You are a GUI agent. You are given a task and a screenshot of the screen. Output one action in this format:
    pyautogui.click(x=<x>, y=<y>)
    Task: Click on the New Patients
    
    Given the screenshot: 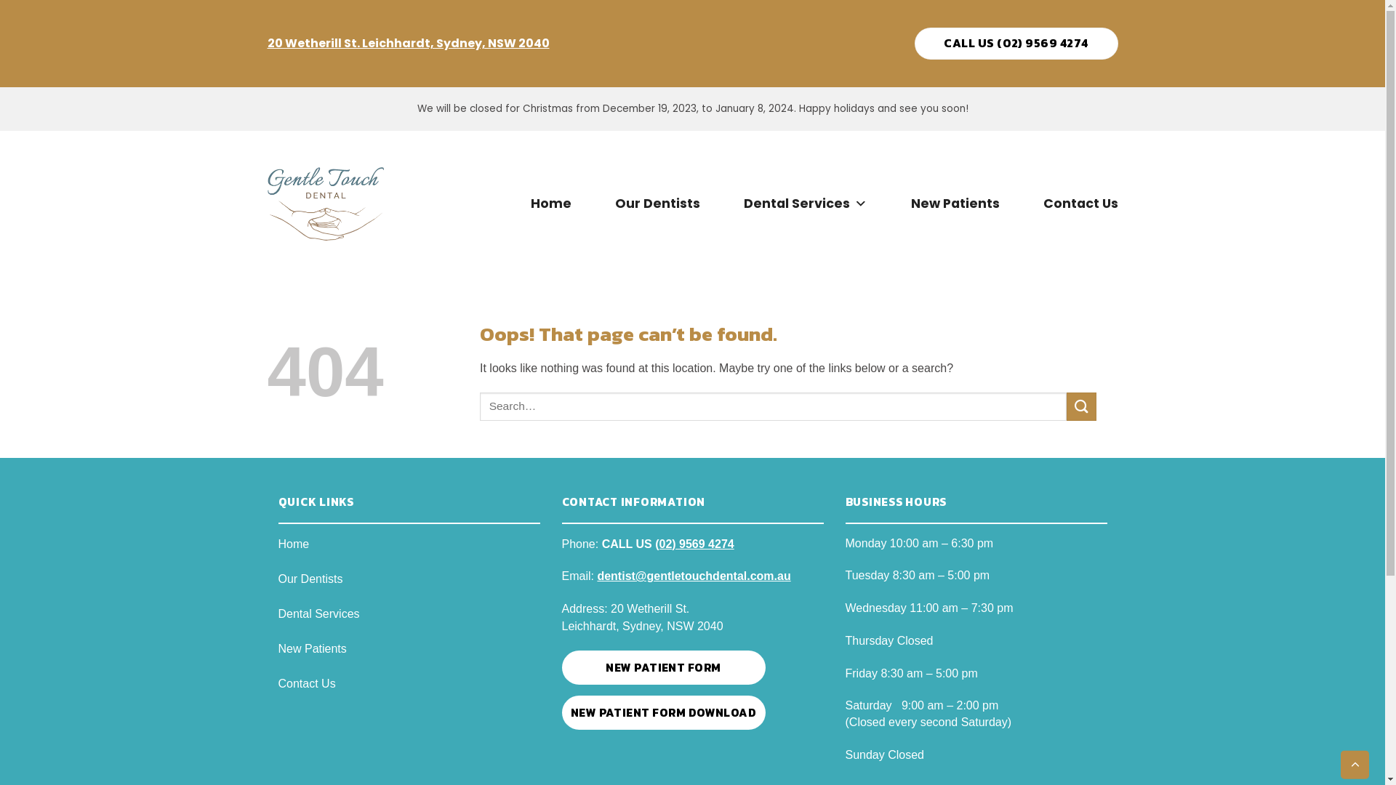 What is the action you would take?
    pyautogui.click(x=409, y=658)
    